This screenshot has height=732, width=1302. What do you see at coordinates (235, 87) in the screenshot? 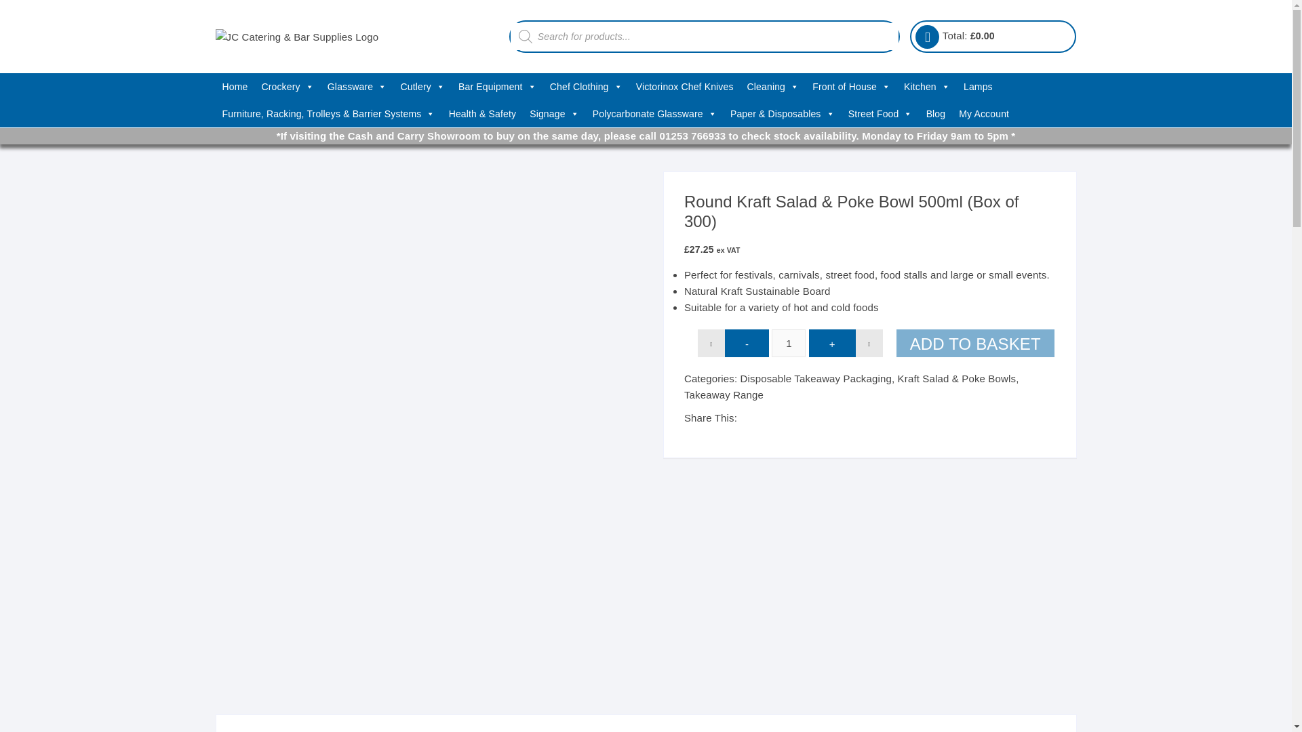
I see `JC Catering and Bar Supplies Home Page` at bounding box center [235, 87].